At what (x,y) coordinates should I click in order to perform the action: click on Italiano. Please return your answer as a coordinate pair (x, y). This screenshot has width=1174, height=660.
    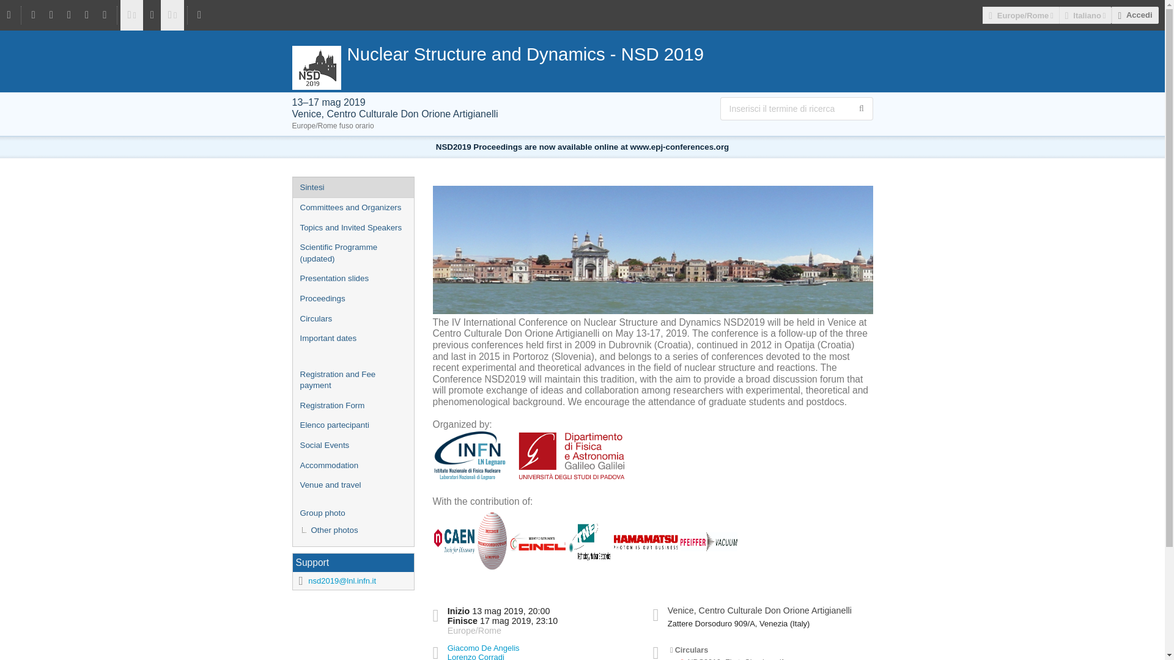
    Looking at the image, I should click on (1085, 15).